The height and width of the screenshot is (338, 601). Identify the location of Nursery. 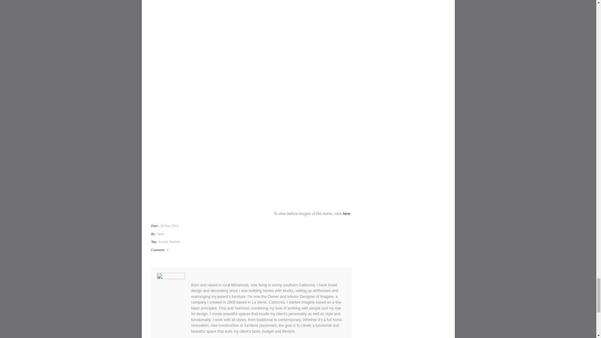
(175, 241).